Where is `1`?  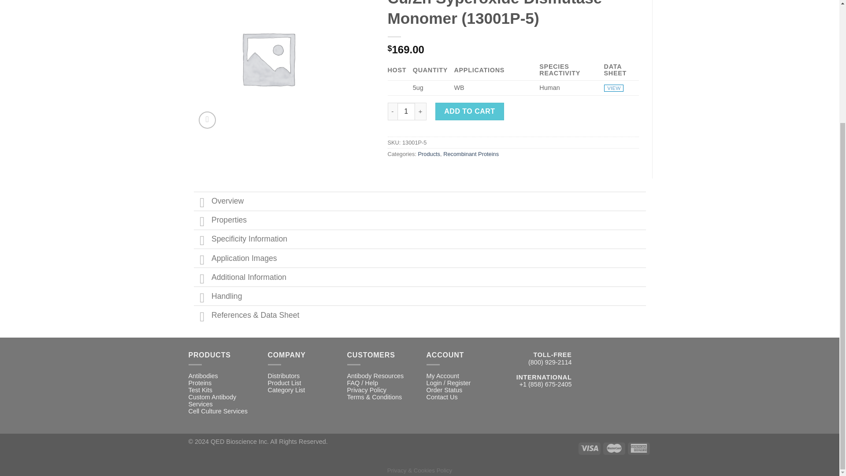
1 is located at coordinates (406, 112).